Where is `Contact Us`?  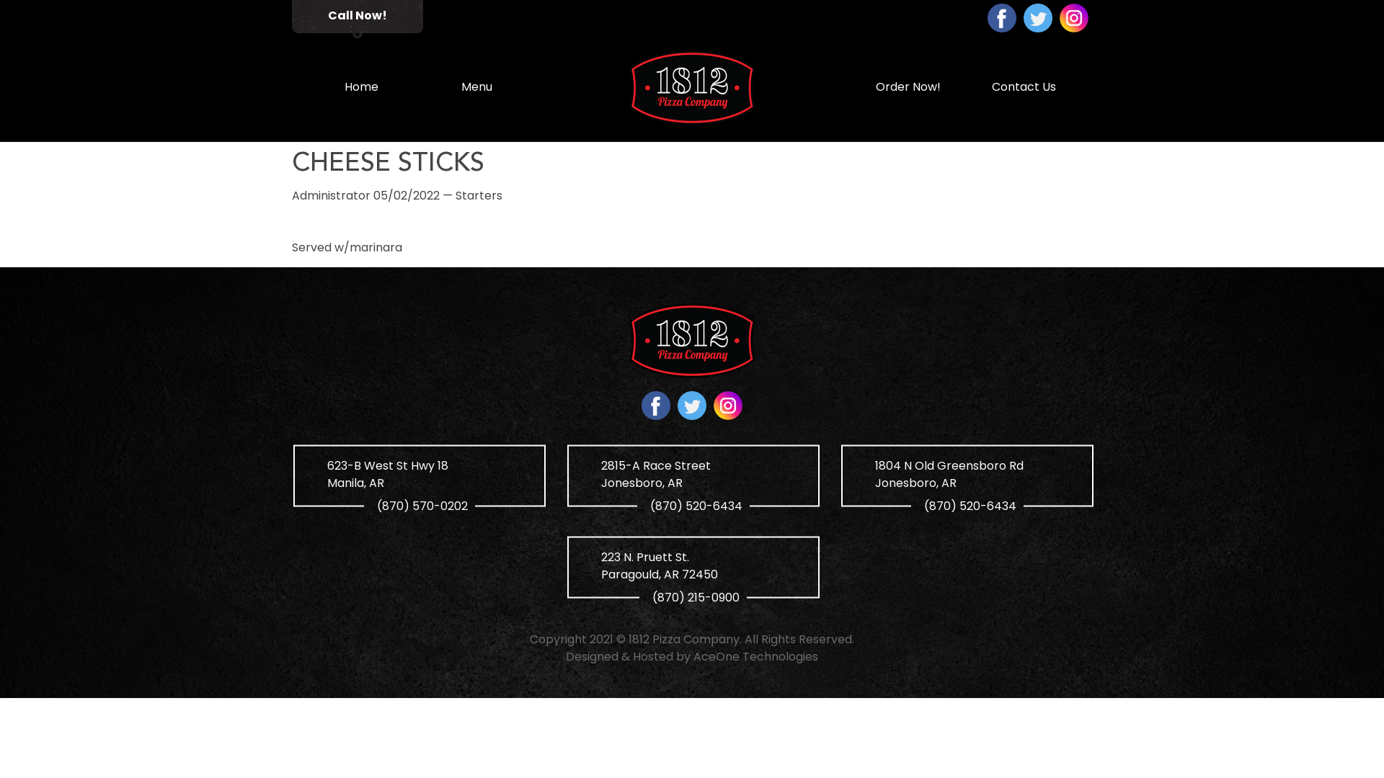
Contact Us is located at coordinates (1024, 88).